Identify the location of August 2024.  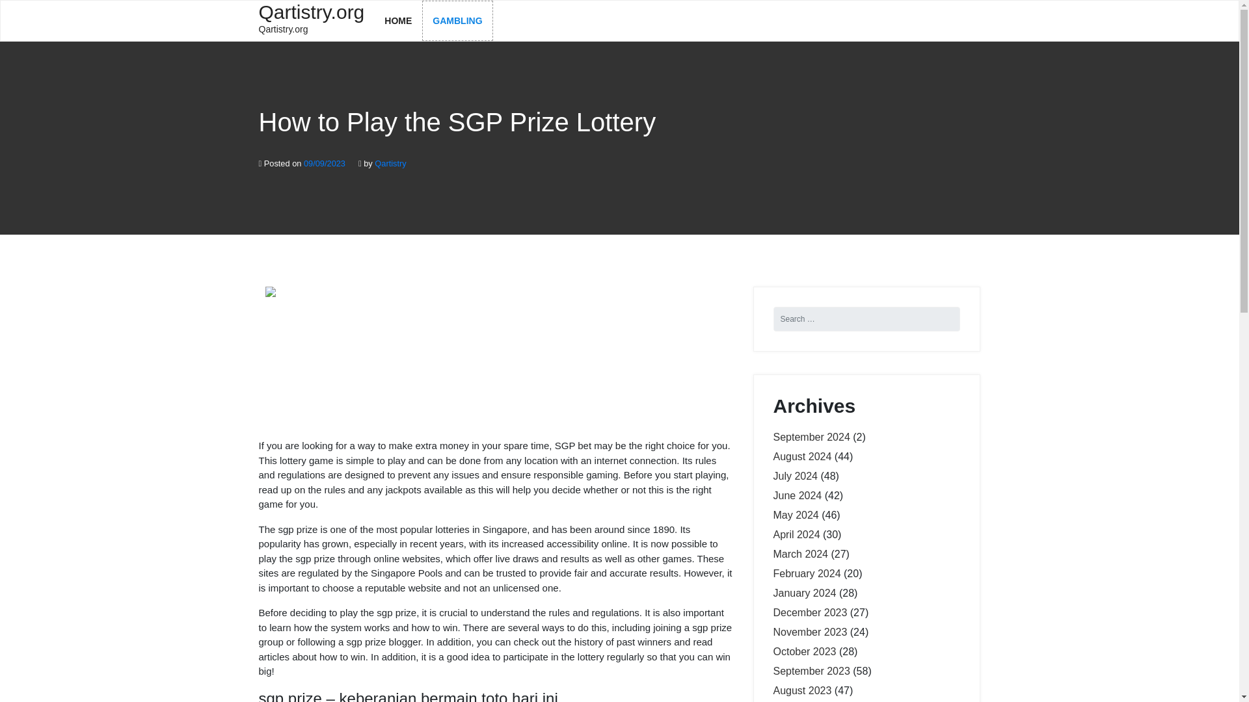
(795, 515).